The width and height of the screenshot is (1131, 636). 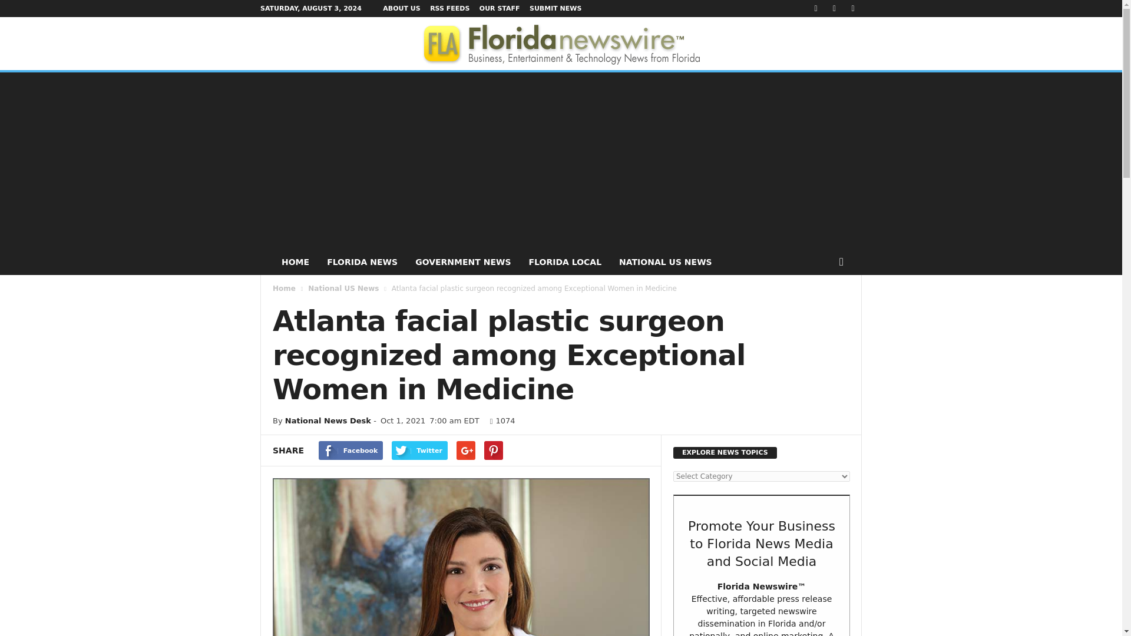 What do you see at coordinates (295, 261) in the screenshot?
I see `HOME` at bounding box center [295, 261].